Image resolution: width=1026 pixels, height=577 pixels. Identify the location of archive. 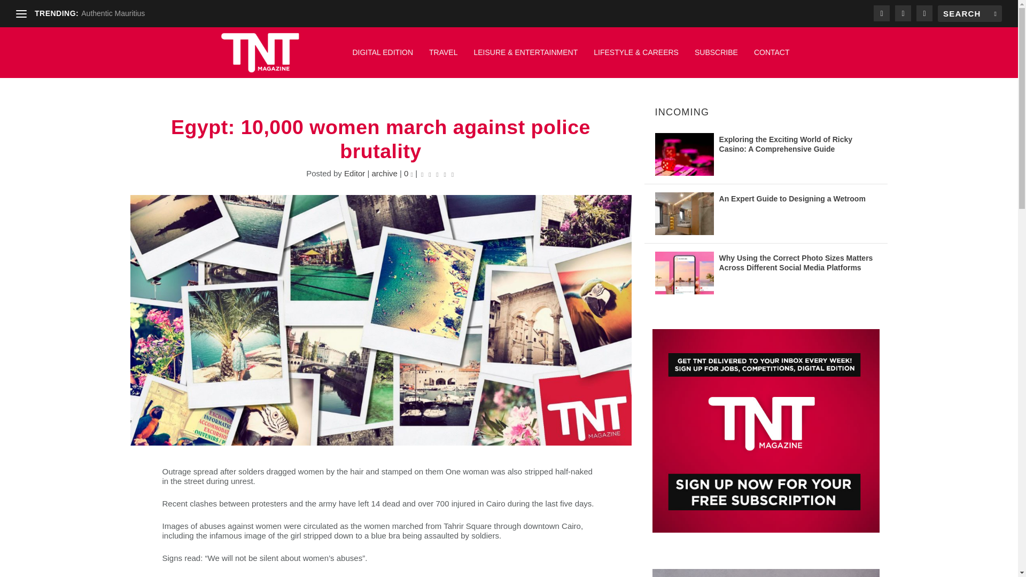
(384, 173).